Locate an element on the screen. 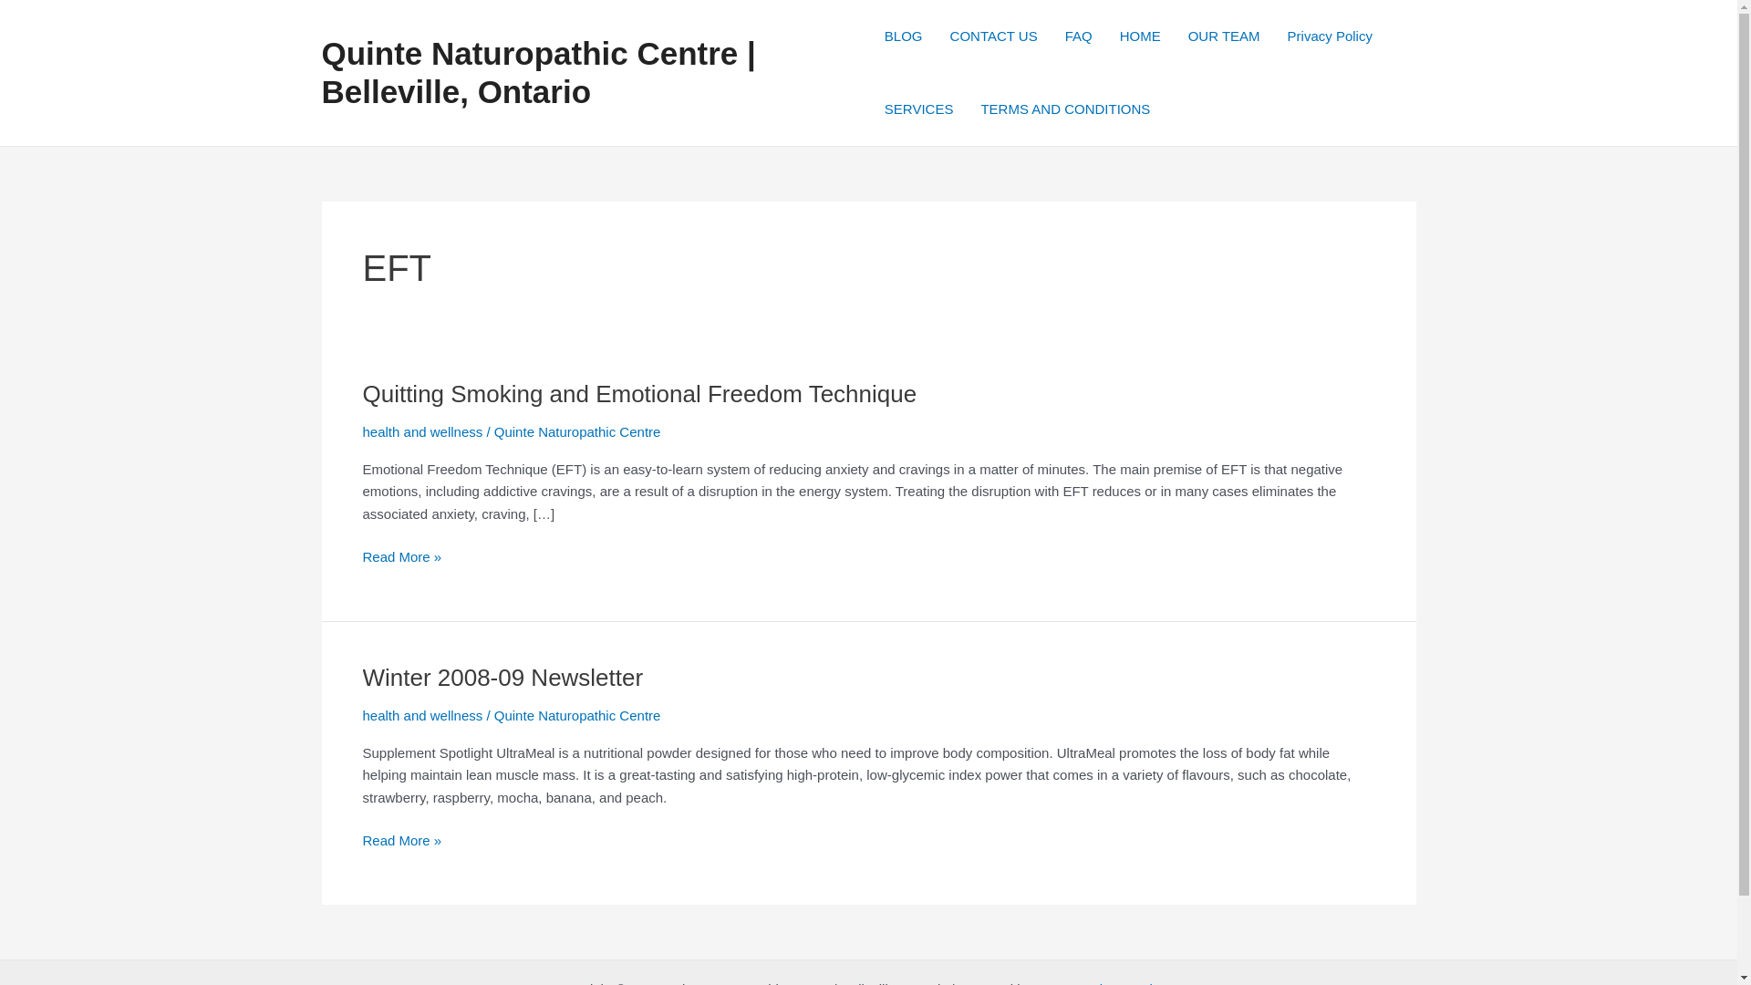 This screenshot has height=985, width=1751. View all posts by Quinte Naturopathic Centre is located at coordinates (577, 715).